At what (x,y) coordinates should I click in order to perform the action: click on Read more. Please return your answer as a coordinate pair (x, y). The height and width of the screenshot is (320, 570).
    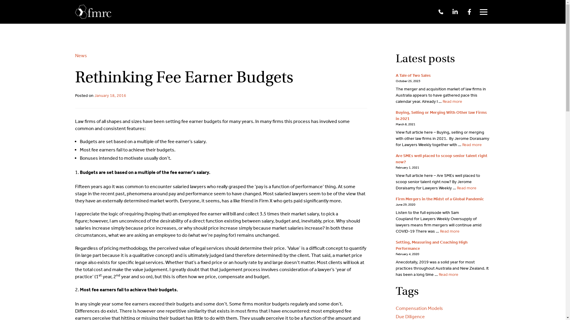
    Looking at the image, I should click on (466, 188).